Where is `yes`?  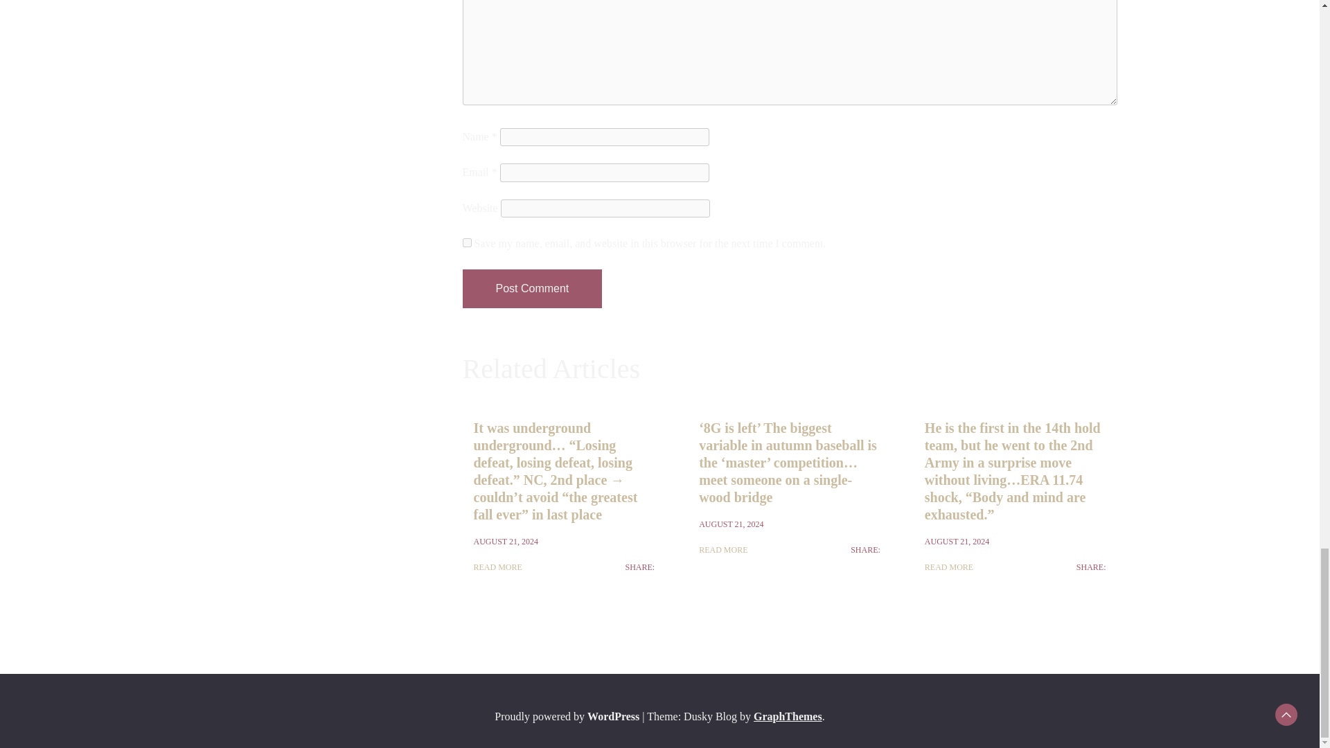 yes is located at coordinates (467, 242).